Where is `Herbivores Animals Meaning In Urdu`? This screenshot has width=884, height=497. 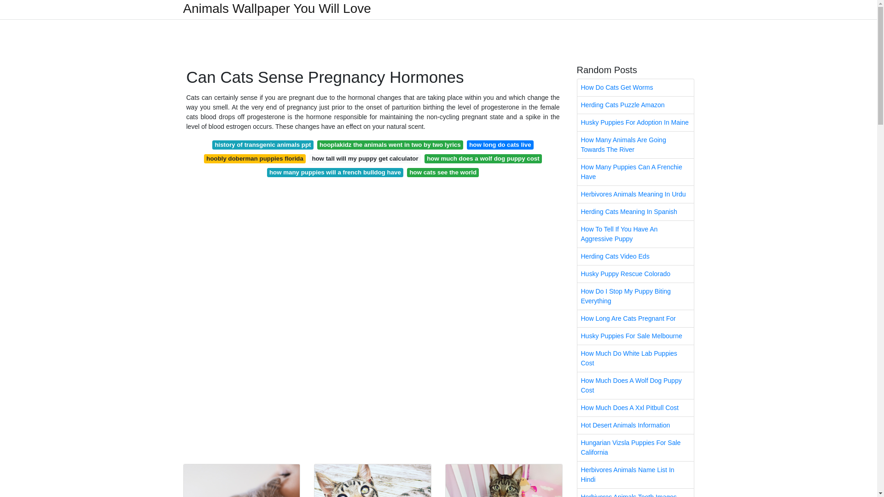 Herbivores Animals Meaning In Urdu is located at coordinates (635, 194).